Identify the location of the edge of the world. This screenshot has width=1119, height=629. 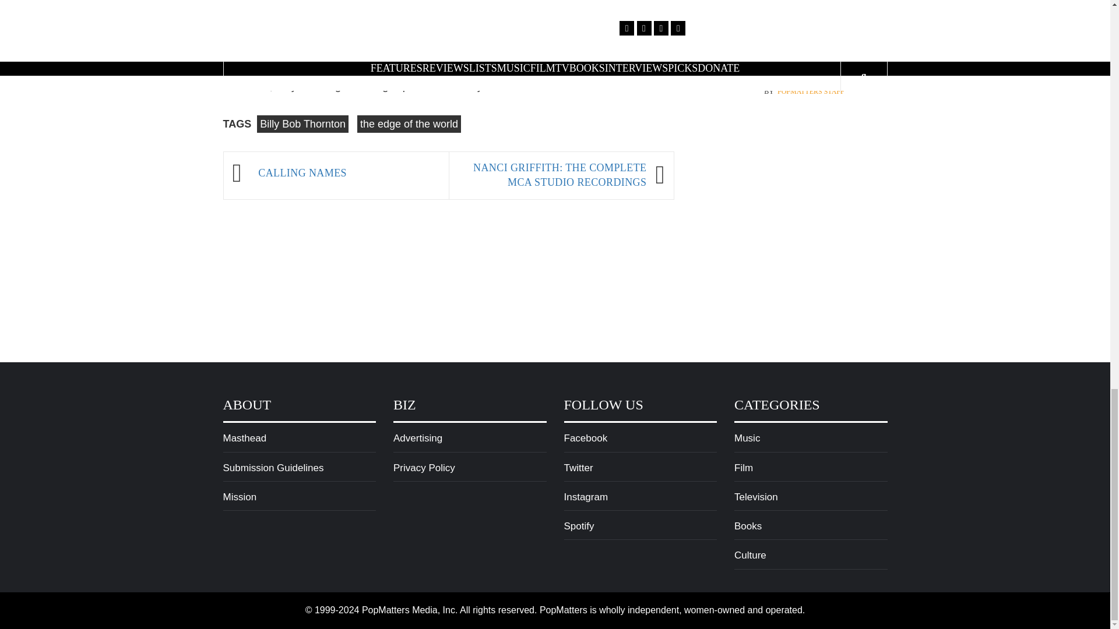
(409, 123).